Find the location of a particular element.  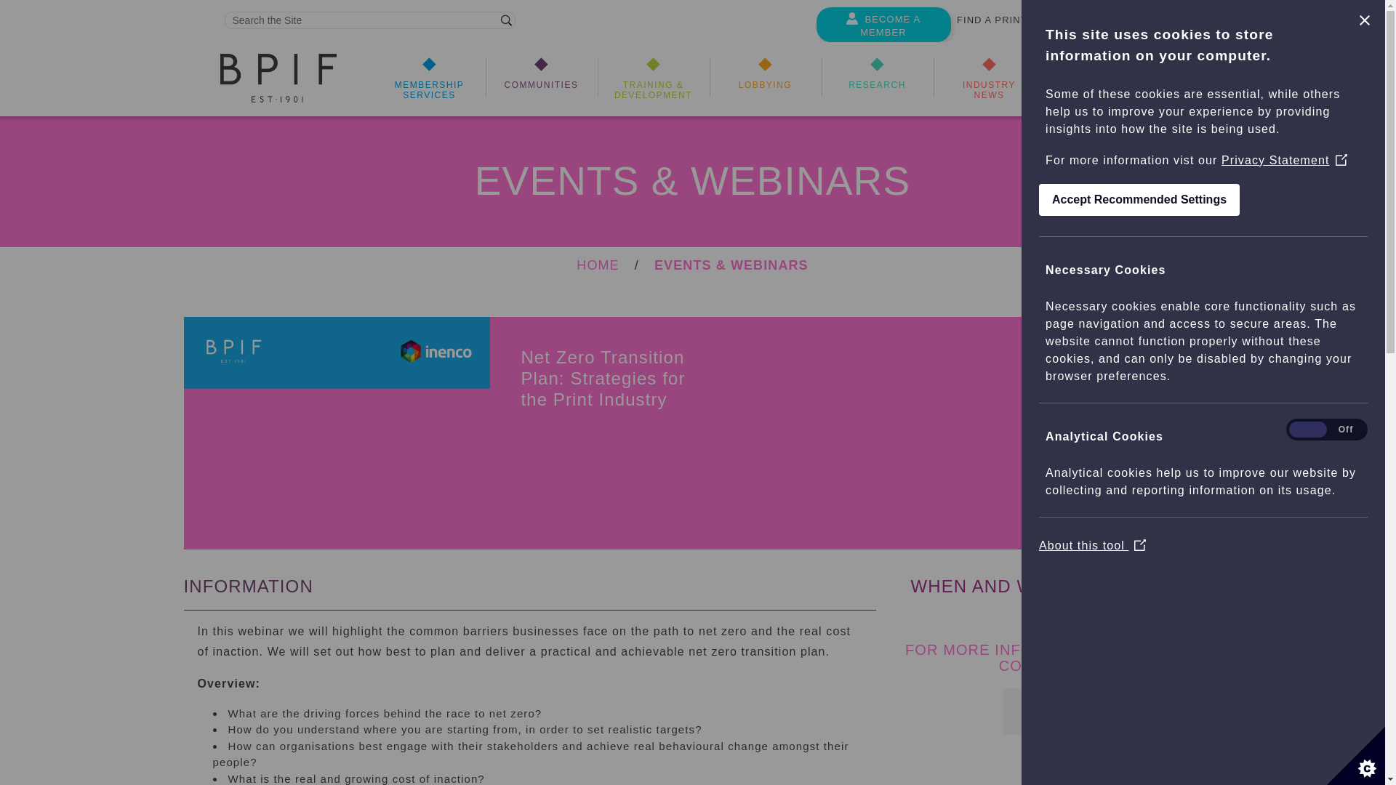

BECOME A MEMBER is located at coordinates (883, 25).